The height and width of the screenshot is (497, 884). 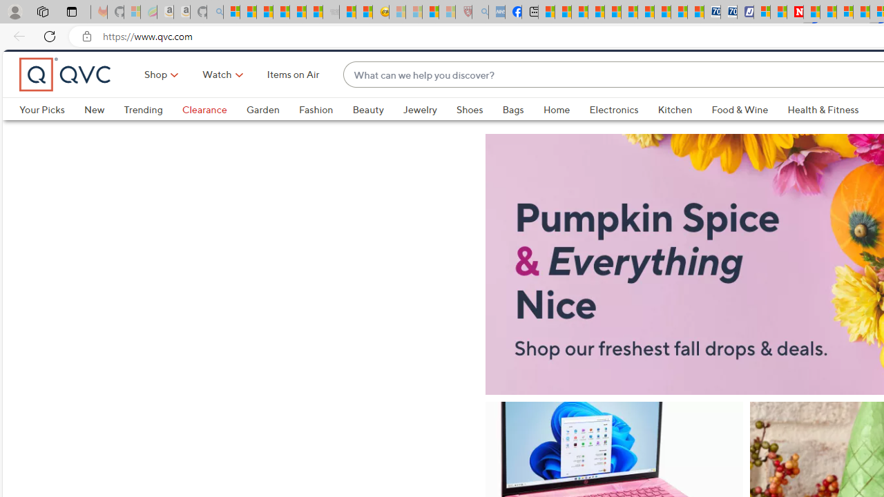 What do you see at coordinates (272, 133) in the screenshot?
I see `Garden` at bounding box center [272, 133].